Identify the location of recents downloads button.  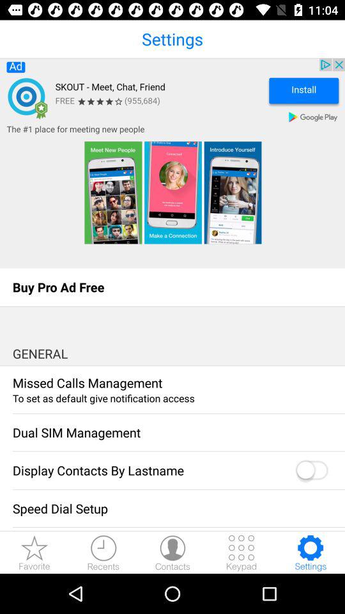
(103, 553).